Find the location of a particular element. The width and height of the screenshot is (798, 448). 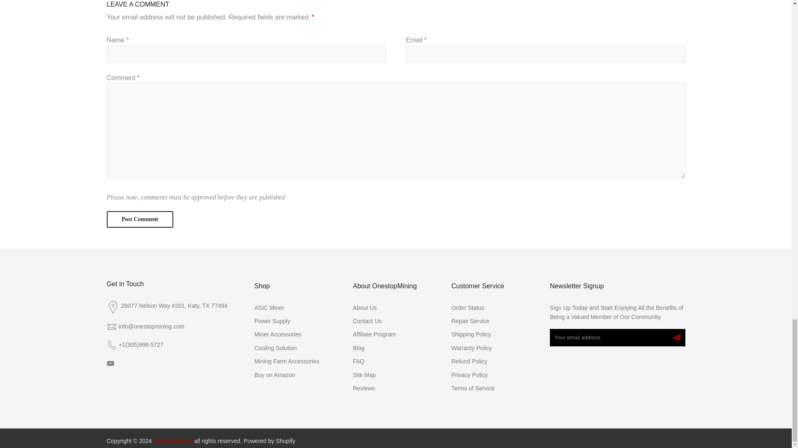

Post Comment is located at coordinates (140, 219).